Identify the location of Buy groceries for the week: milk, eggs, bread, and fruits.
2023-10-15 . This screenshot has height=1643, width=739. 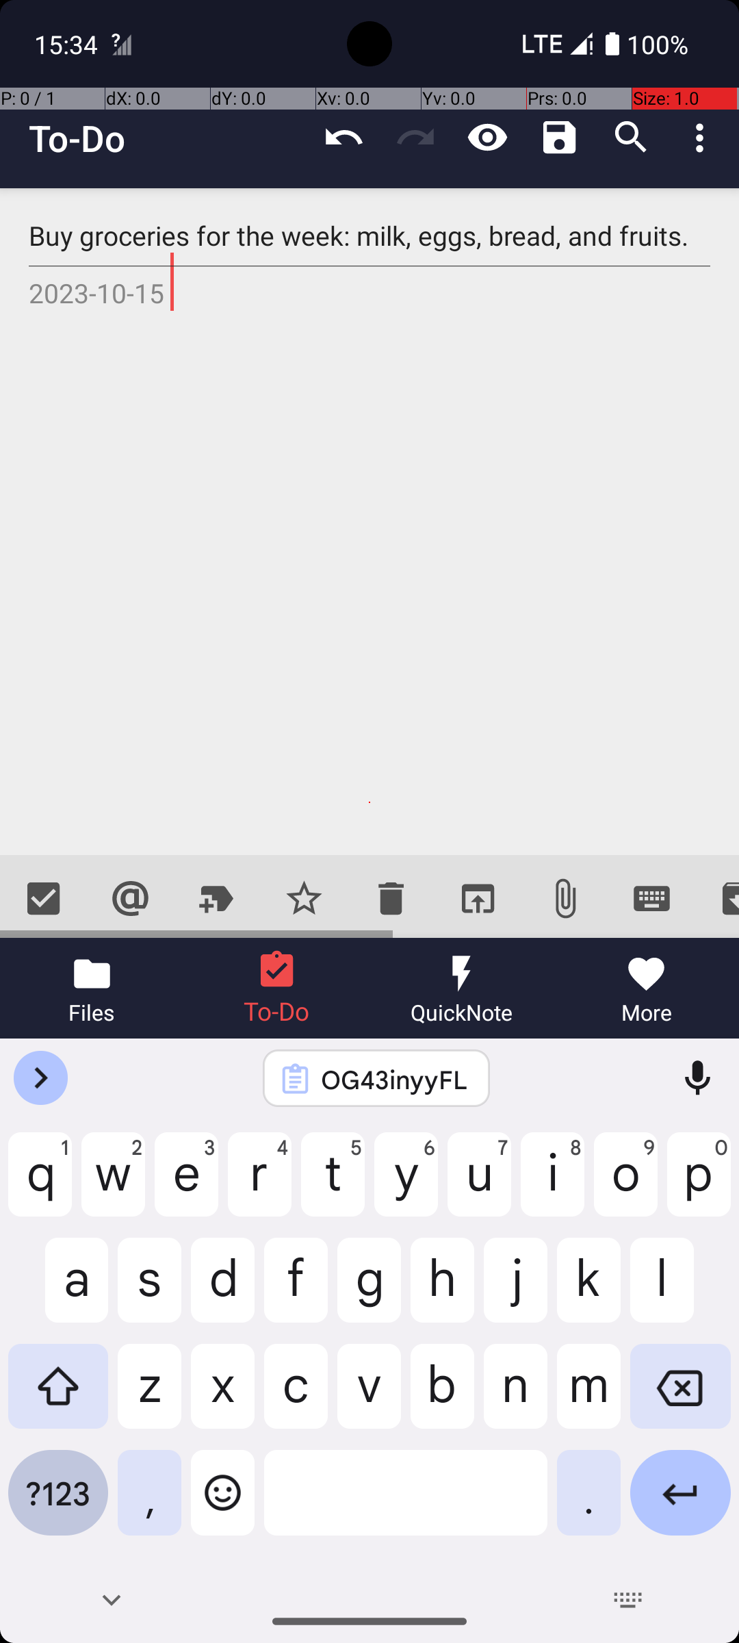
(369, 522).